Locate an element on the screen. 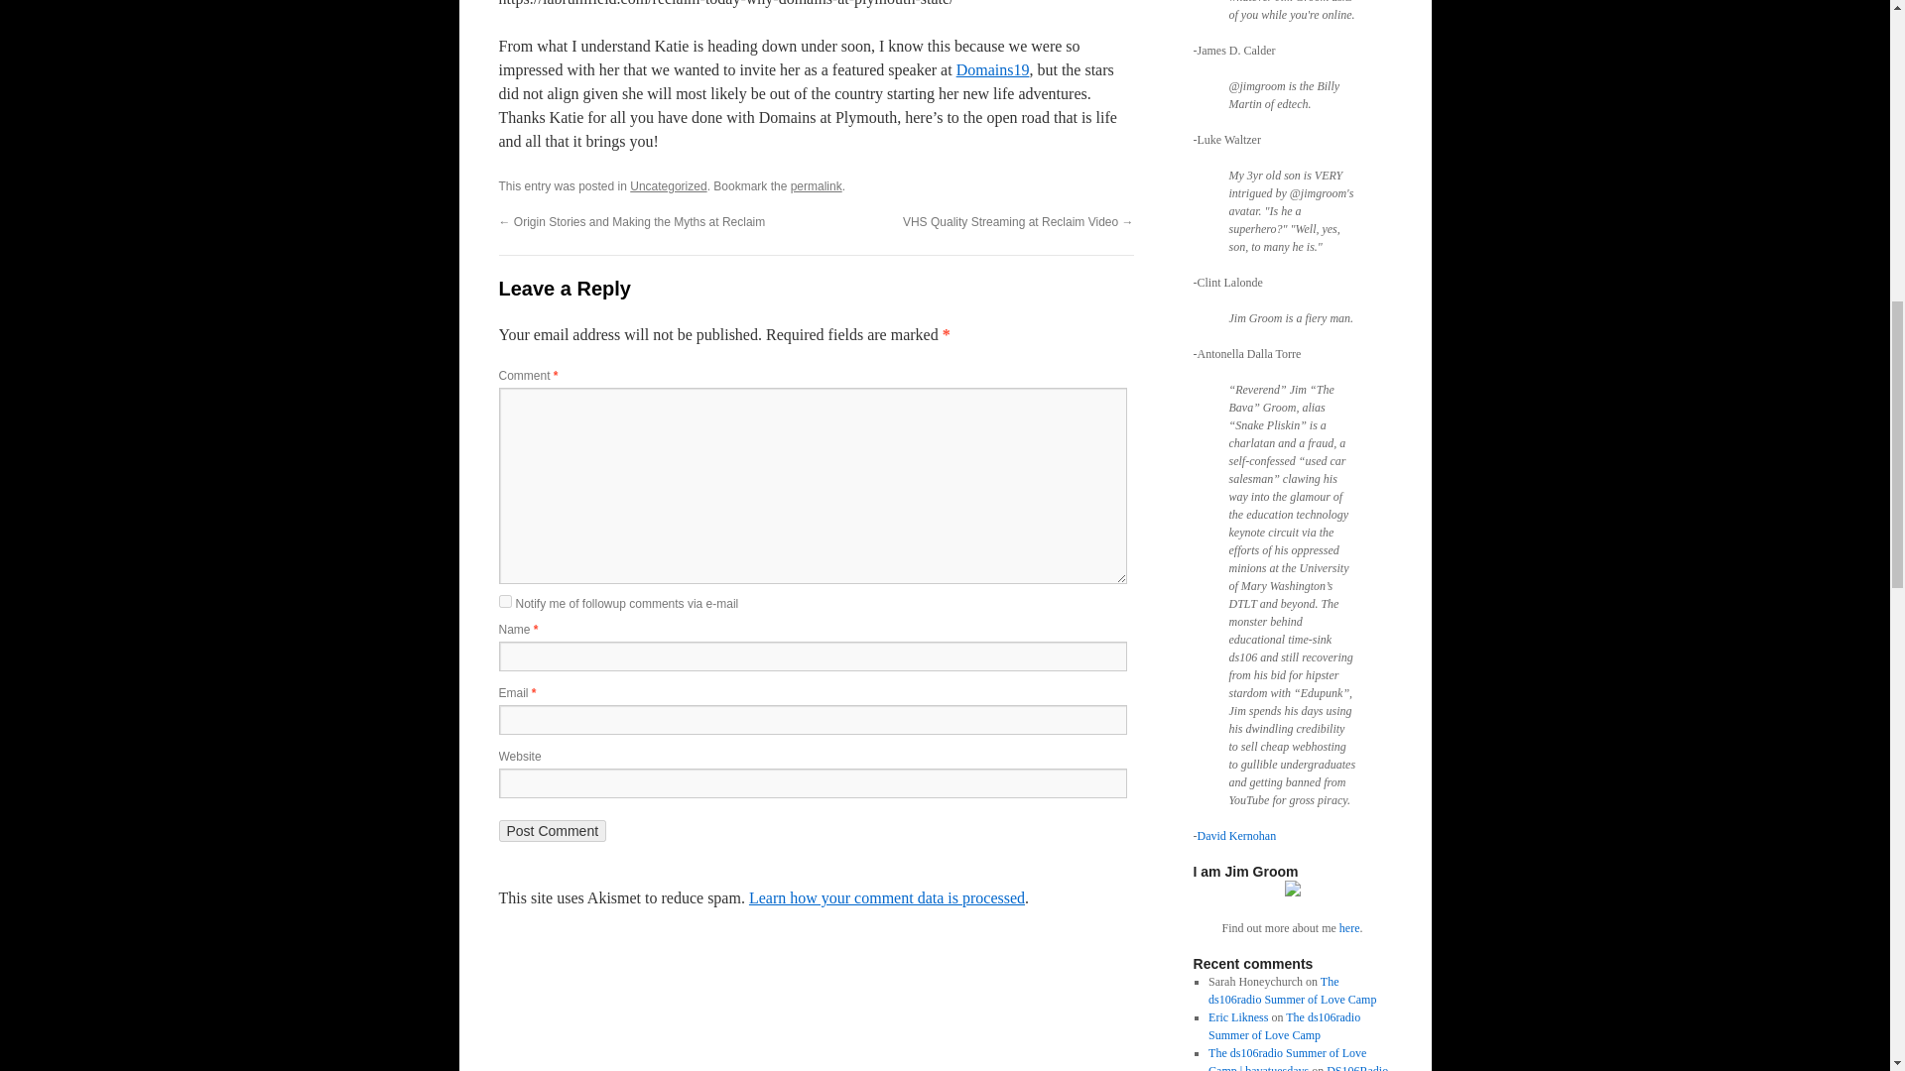  Post Comment is located at coordinates (552, 831).